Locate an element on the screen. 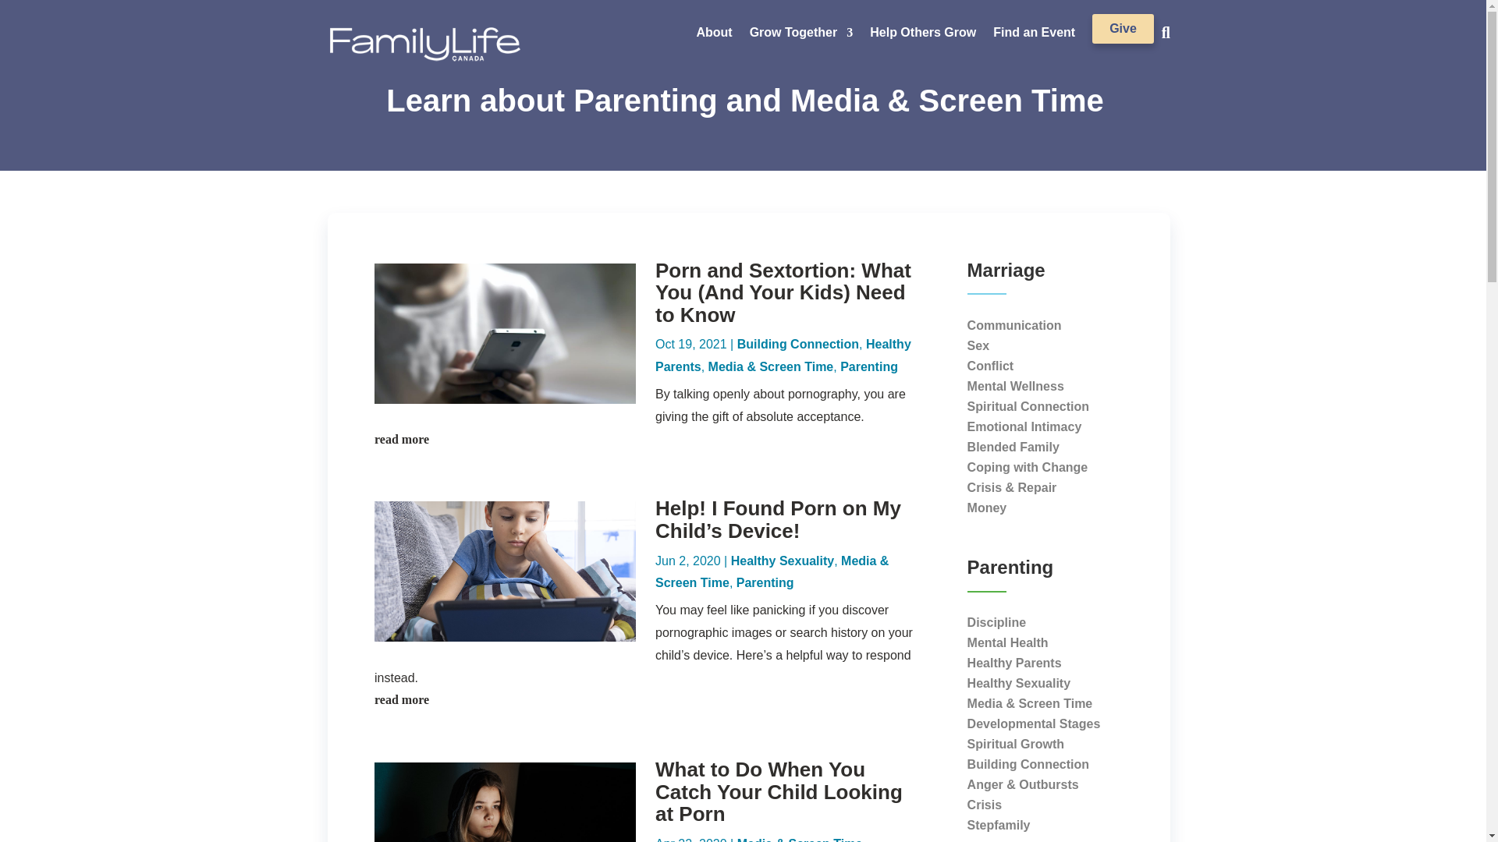 This screenshot has width=1498, height=842. About is located at coordinates (714, 36).